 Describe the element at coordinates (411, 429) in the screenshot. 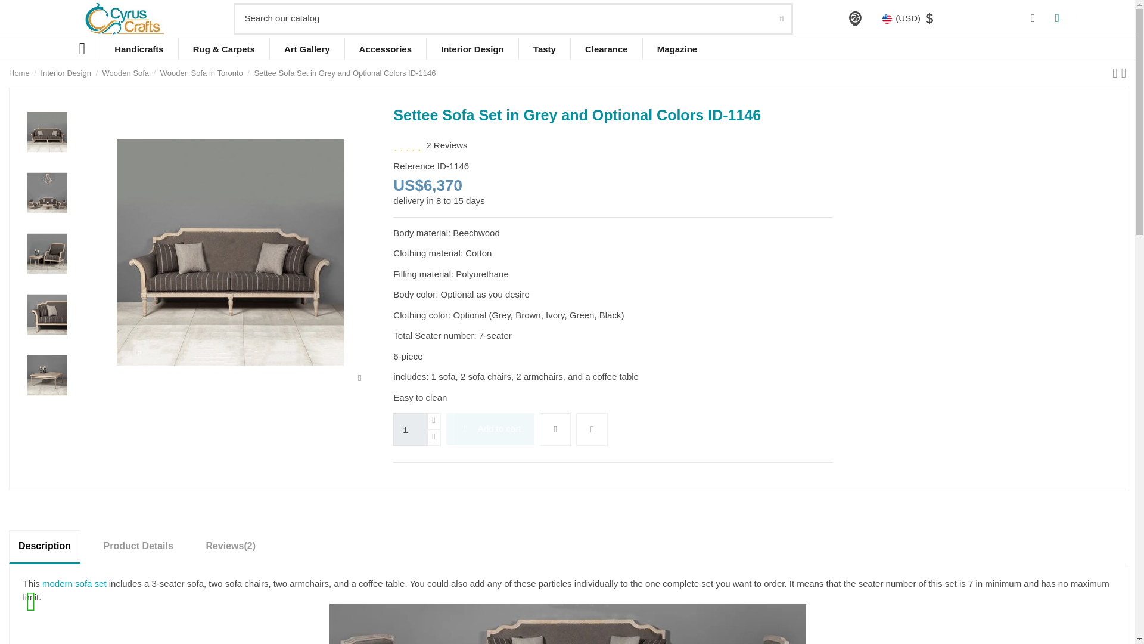

I see `1` at that location.